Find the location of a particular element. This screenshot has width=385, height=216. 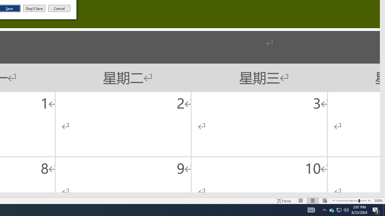

Cancel is located at coordinates (325, 200).